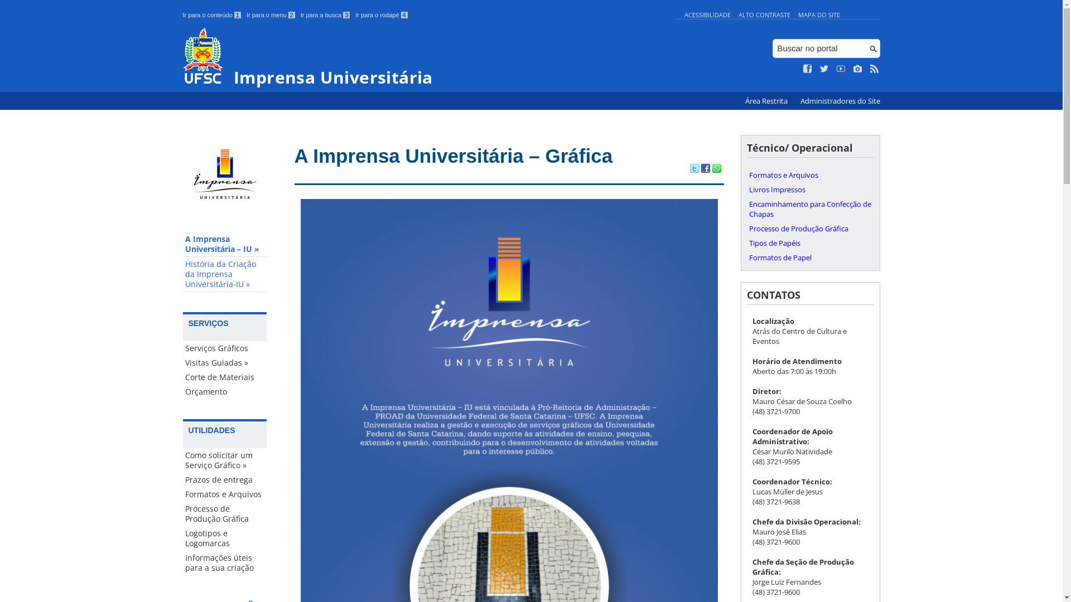  Describe the element at coordinates (225, 494) in the screenshot. I see `Formatos e Arquivos` at that location.